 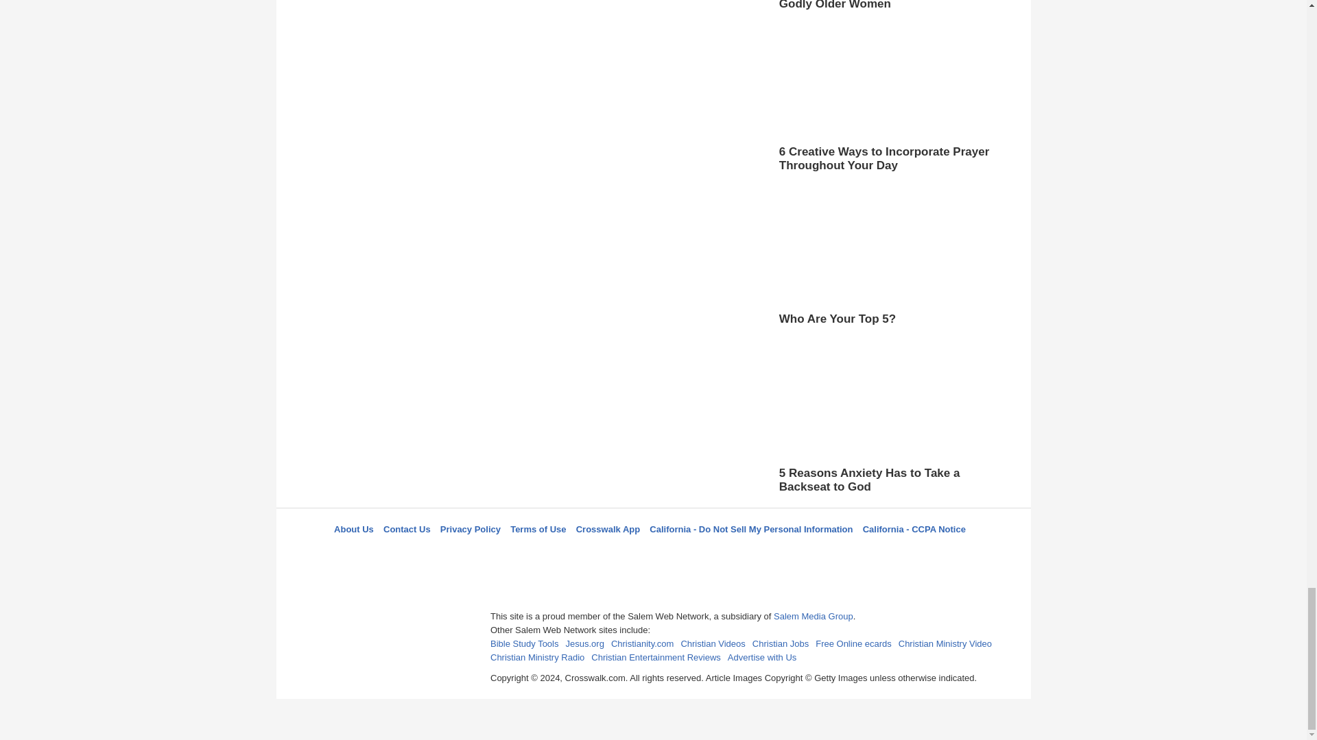 What do you see at coordinates (584, 554) in the screenshot?
I see `Facebook` at bounding box center [584, 554].